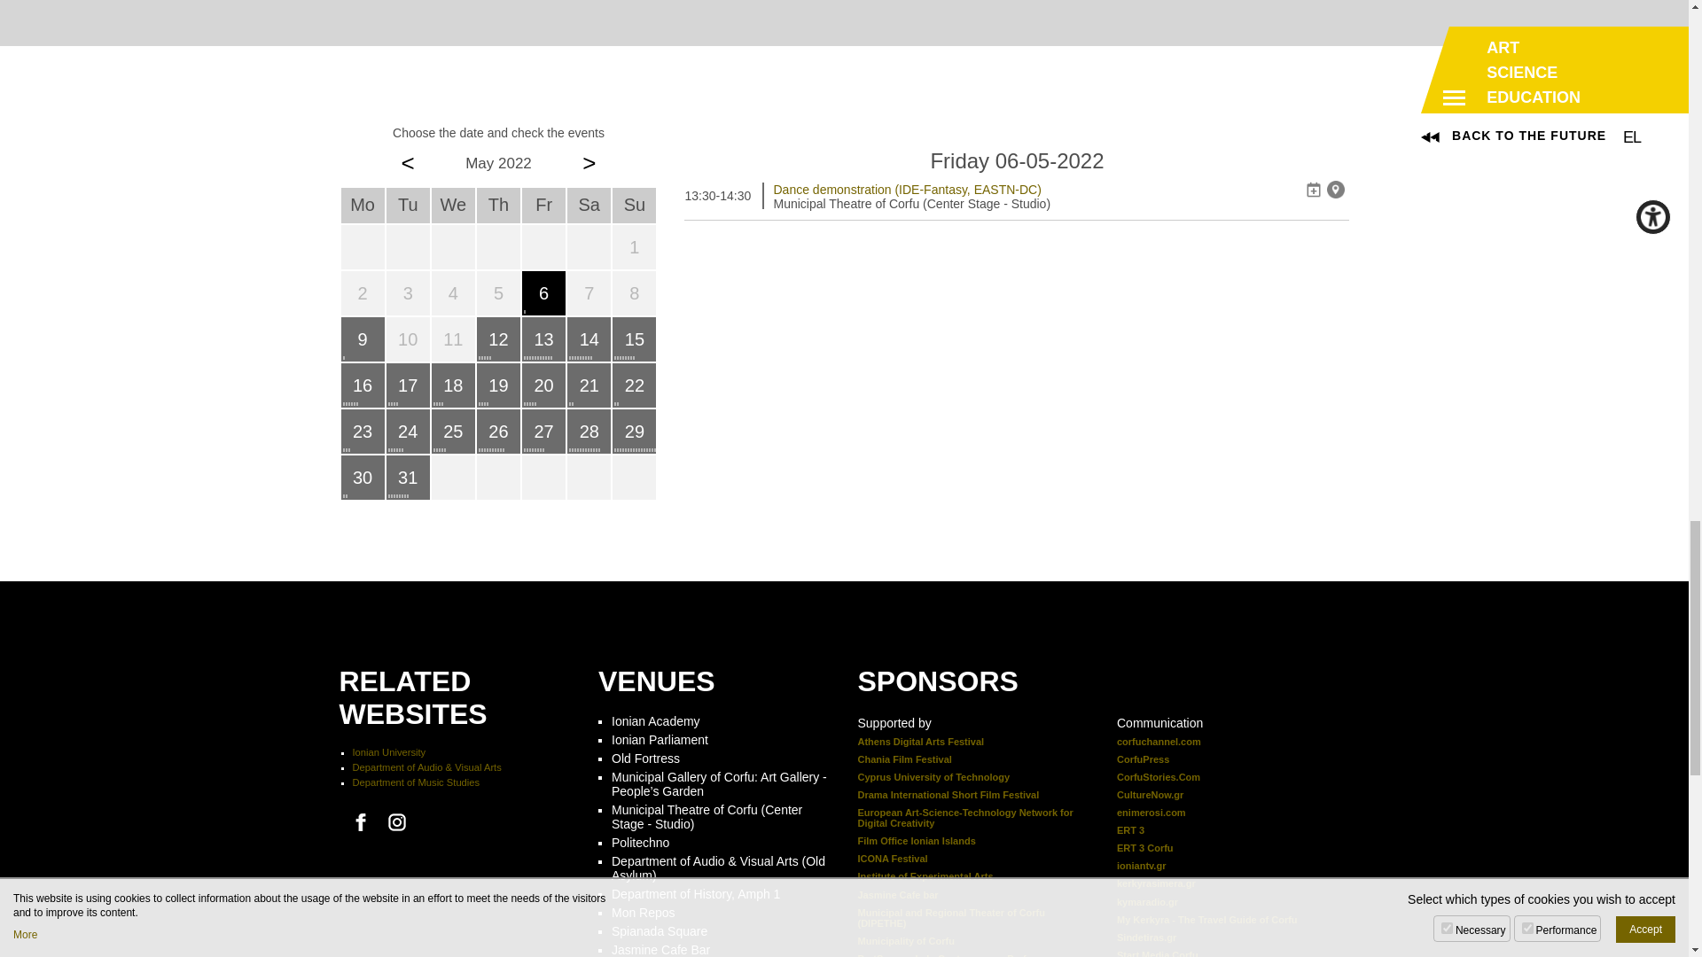 The image size is (1702, 957). What do you see at coordinates (498, 292) in the screenshot?
I see `05-05-2022` at bounding box center [498, 292].